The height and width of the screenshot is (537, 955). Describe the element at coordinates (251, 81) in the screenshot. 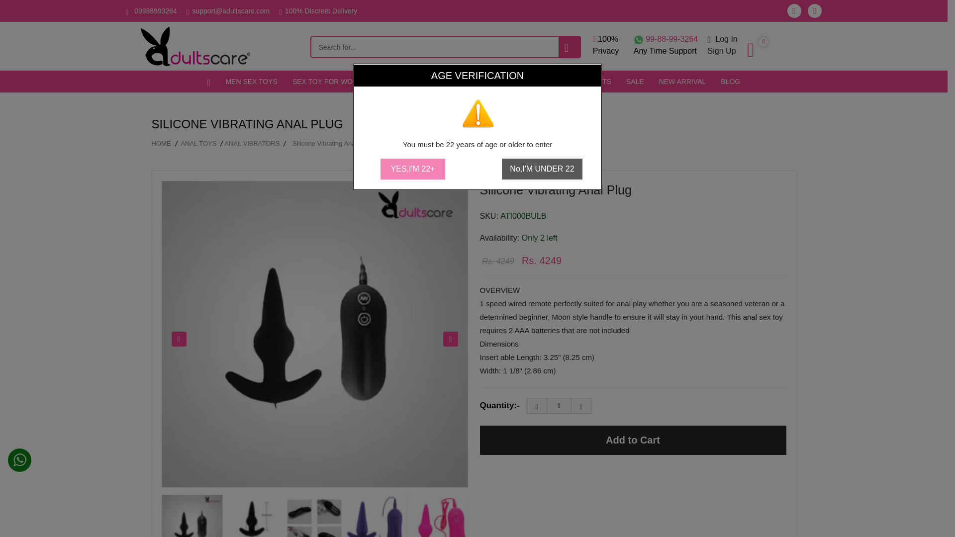

I see `MEN SEX TOYS` at that location.